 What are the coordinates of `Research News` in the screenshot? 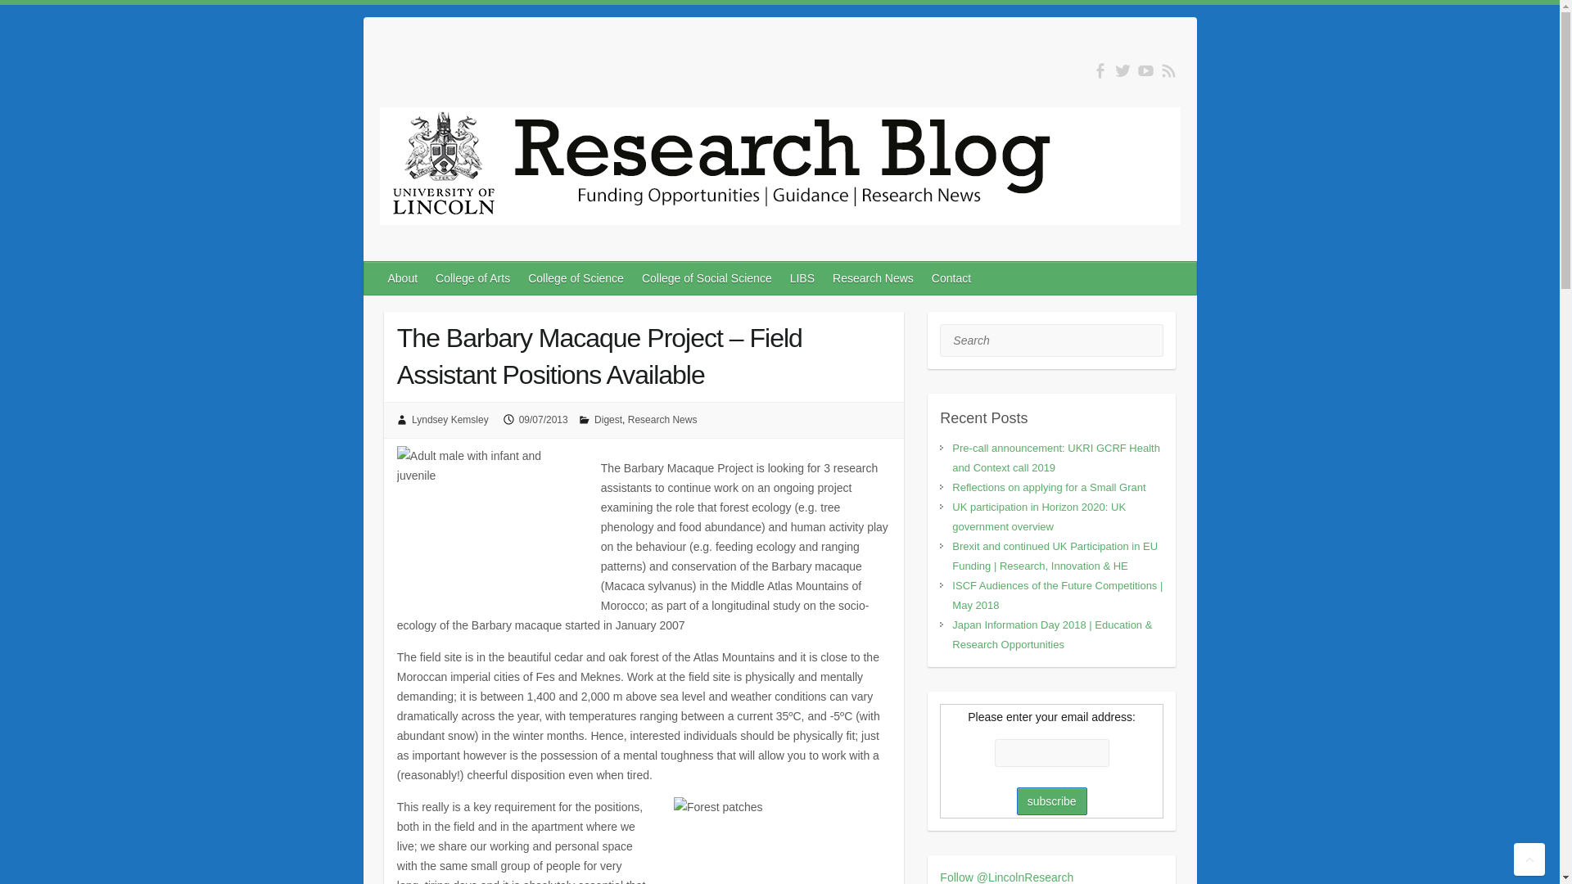 It's located at (662, 419).